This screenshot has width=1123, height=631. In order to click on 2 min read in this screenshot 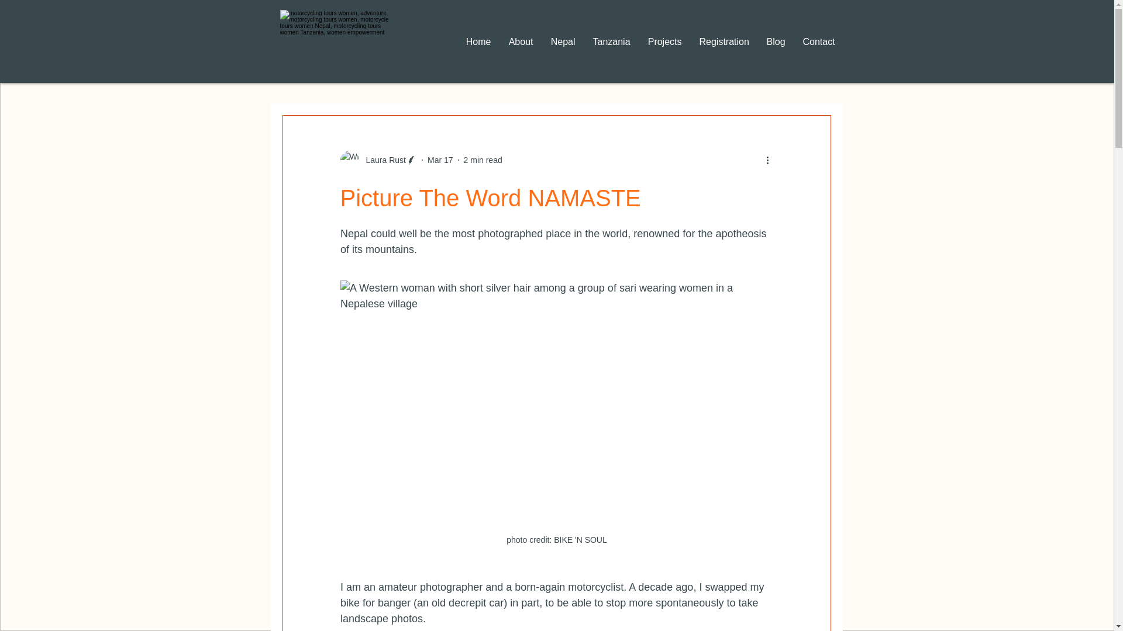, I will do `click(483, 160)`.